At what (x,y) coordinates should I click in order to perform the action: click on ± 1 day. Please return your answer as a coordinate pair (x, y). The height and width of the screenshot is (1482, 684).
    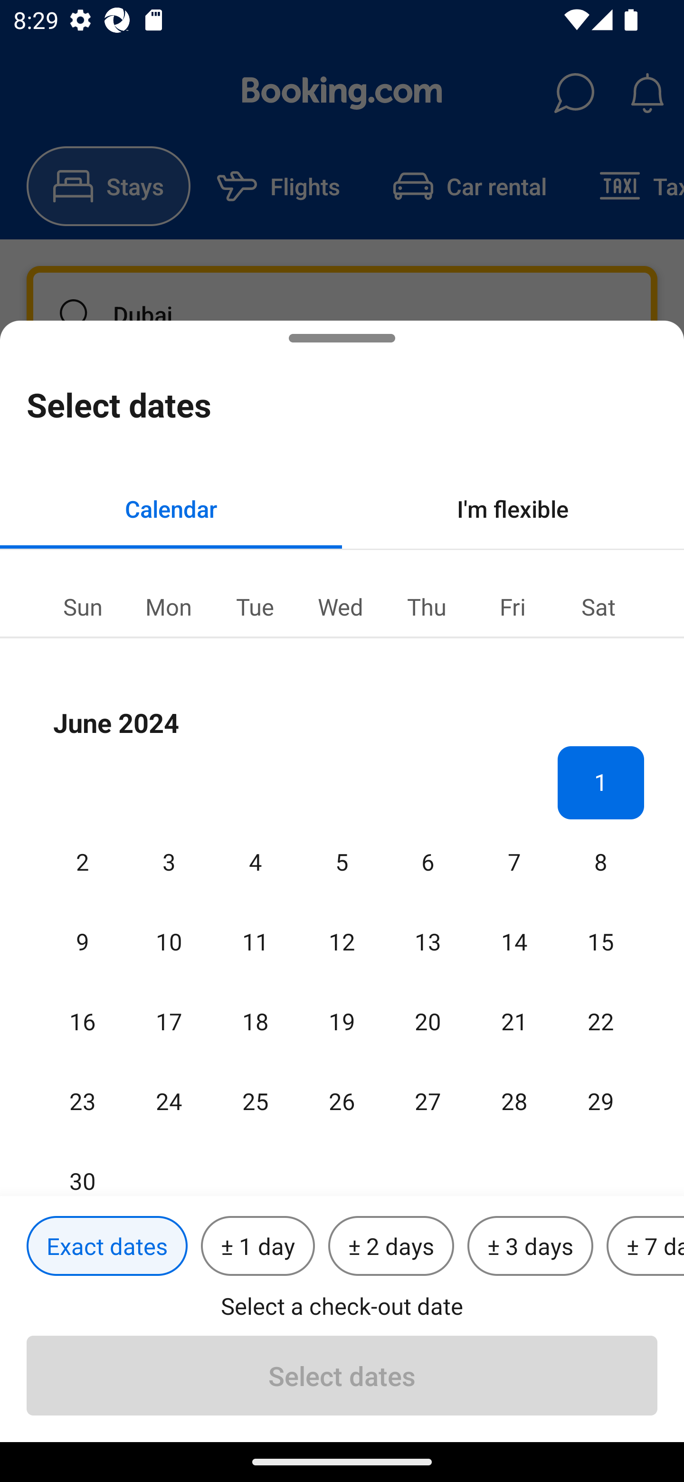
    Looking at the image, I should click on (257, 1246).